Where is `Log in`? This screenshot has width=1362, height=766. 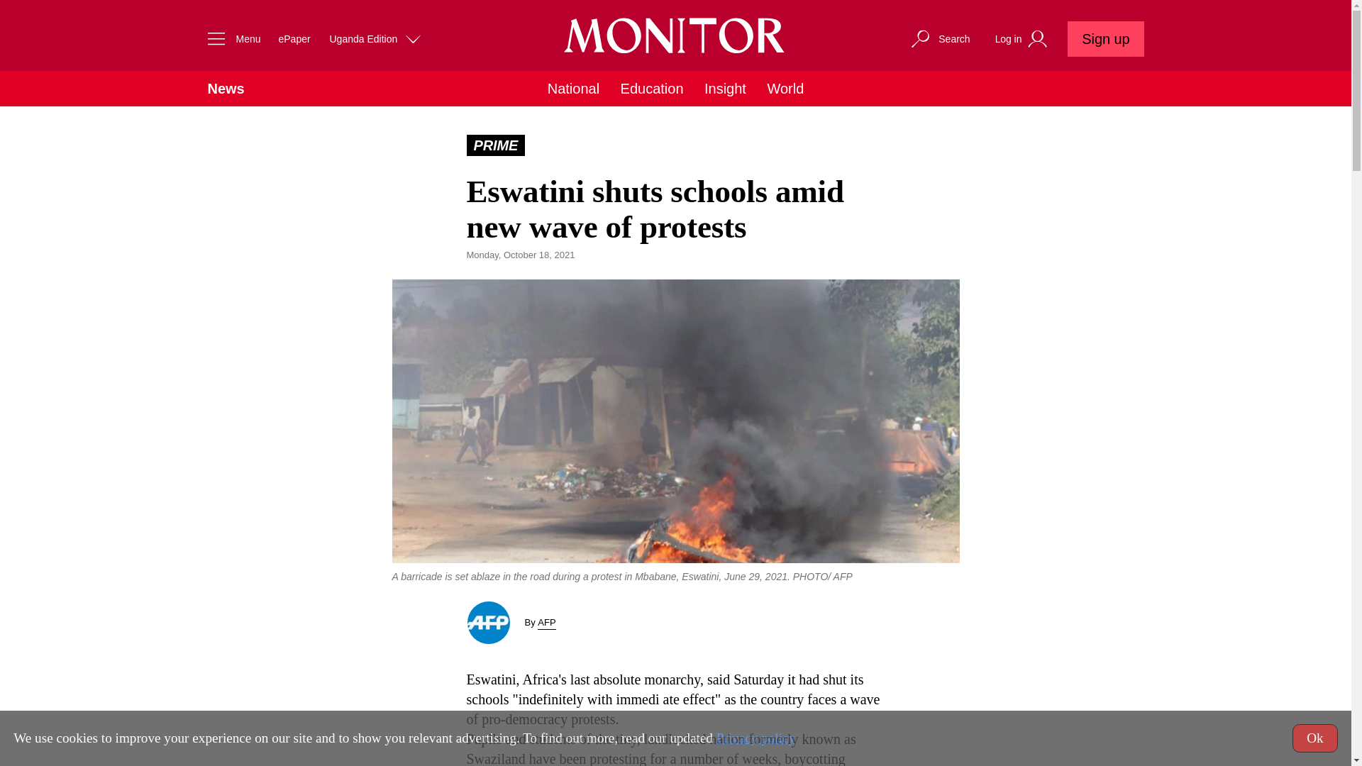 Log in is located at coordinates (1023, 39).